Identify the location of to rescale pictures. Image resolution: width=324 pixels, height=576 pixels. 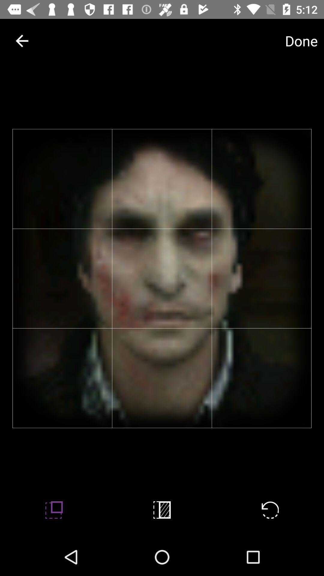
(54, 510).